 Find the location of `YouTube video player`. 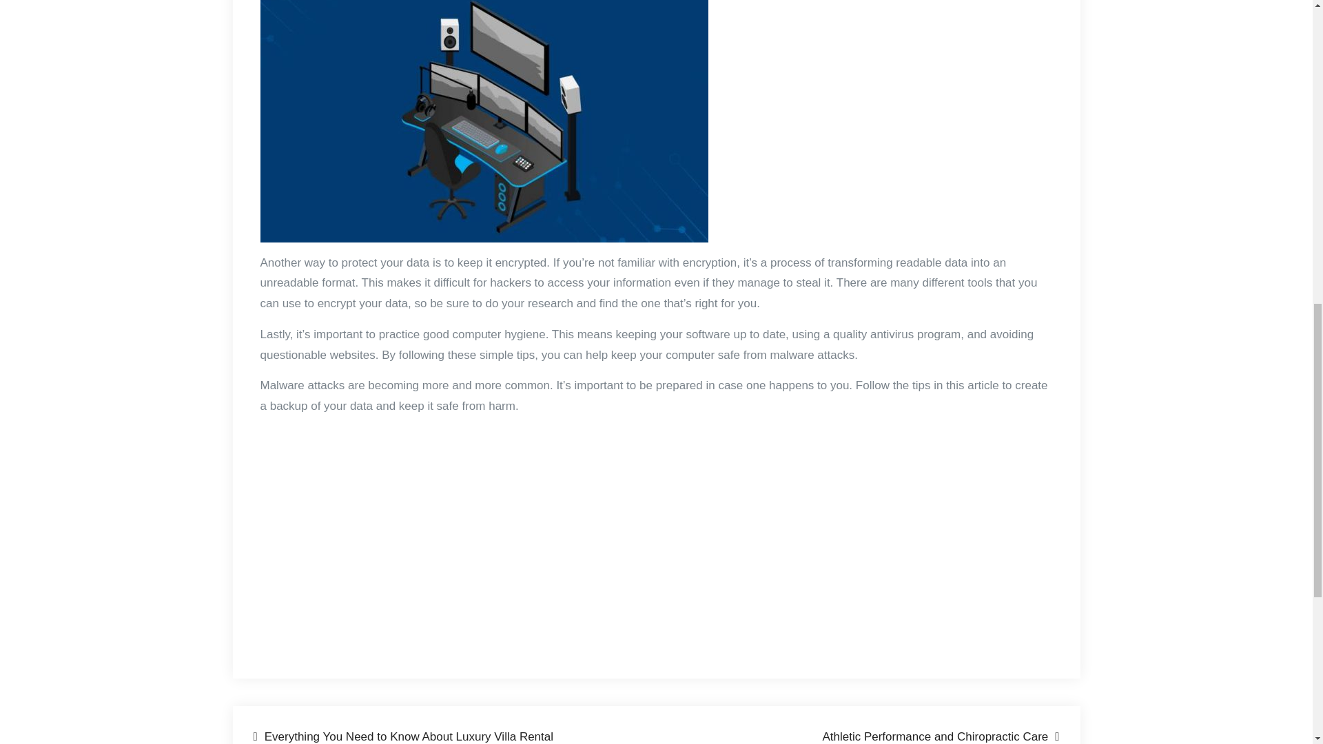

YouTube video player is located at coordinates (453, 525).